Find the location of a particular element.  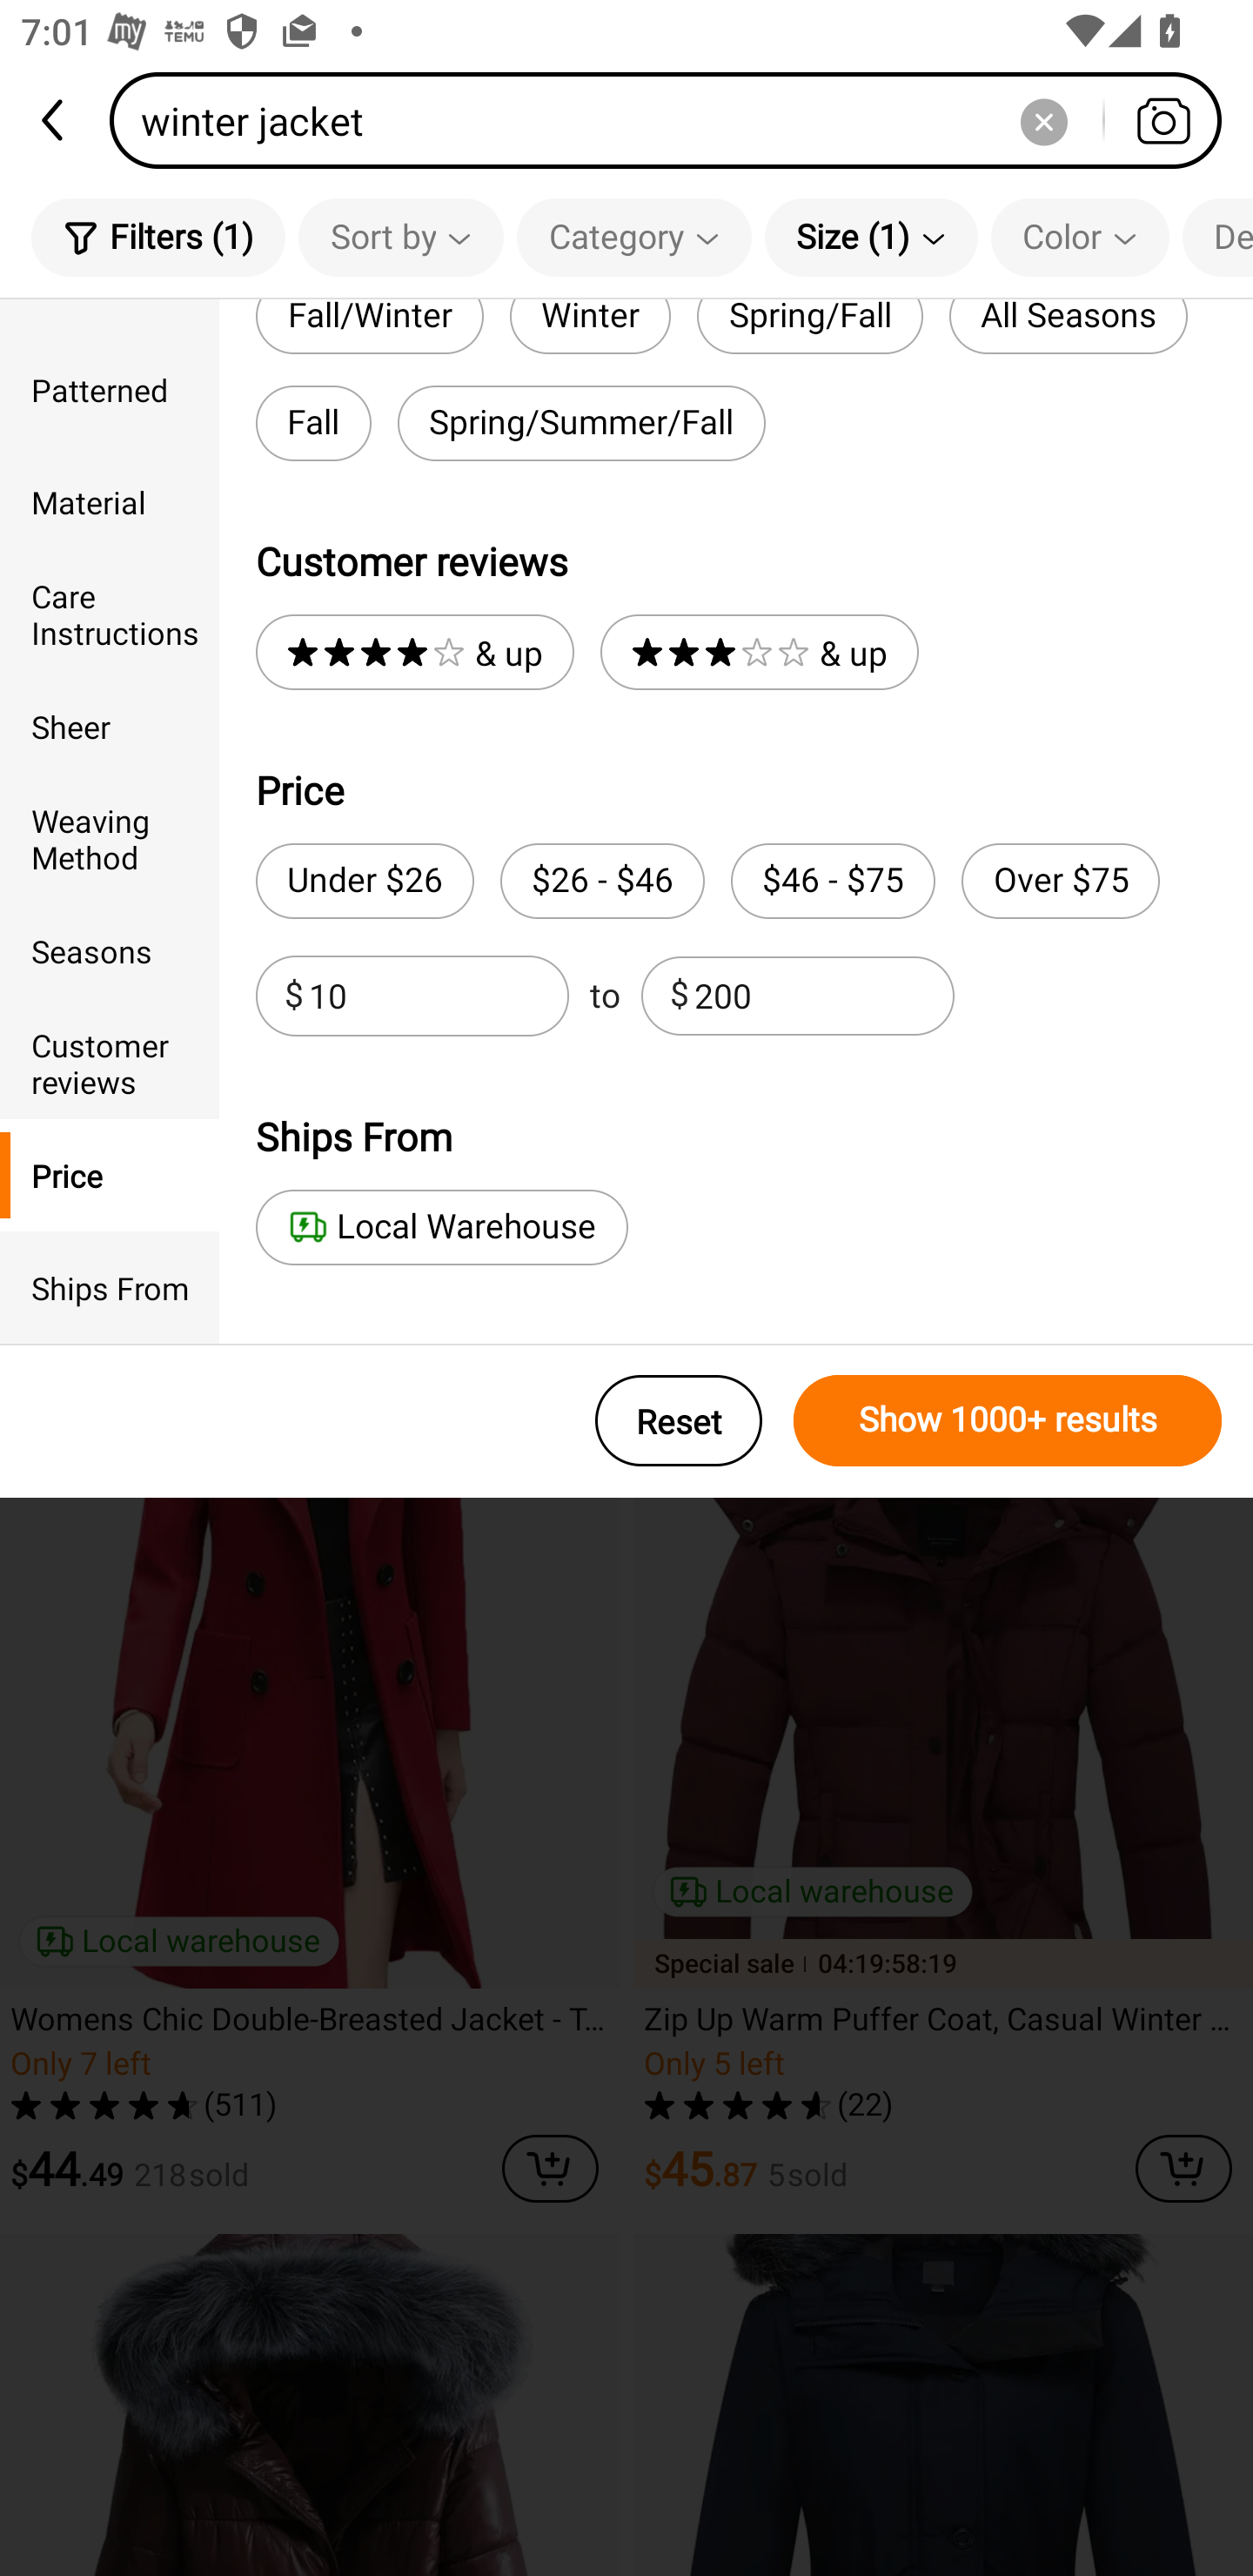

Delete search history is located at coordinates (1043, 120).